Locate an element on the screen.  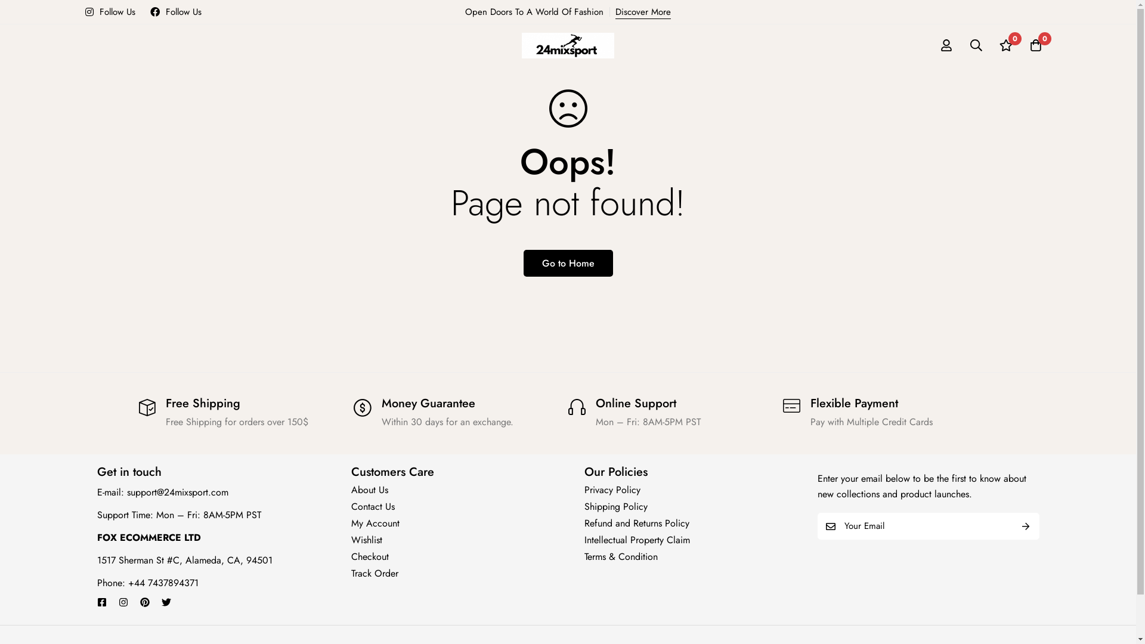
Terms & Condition is located at coordinates (621, 557).